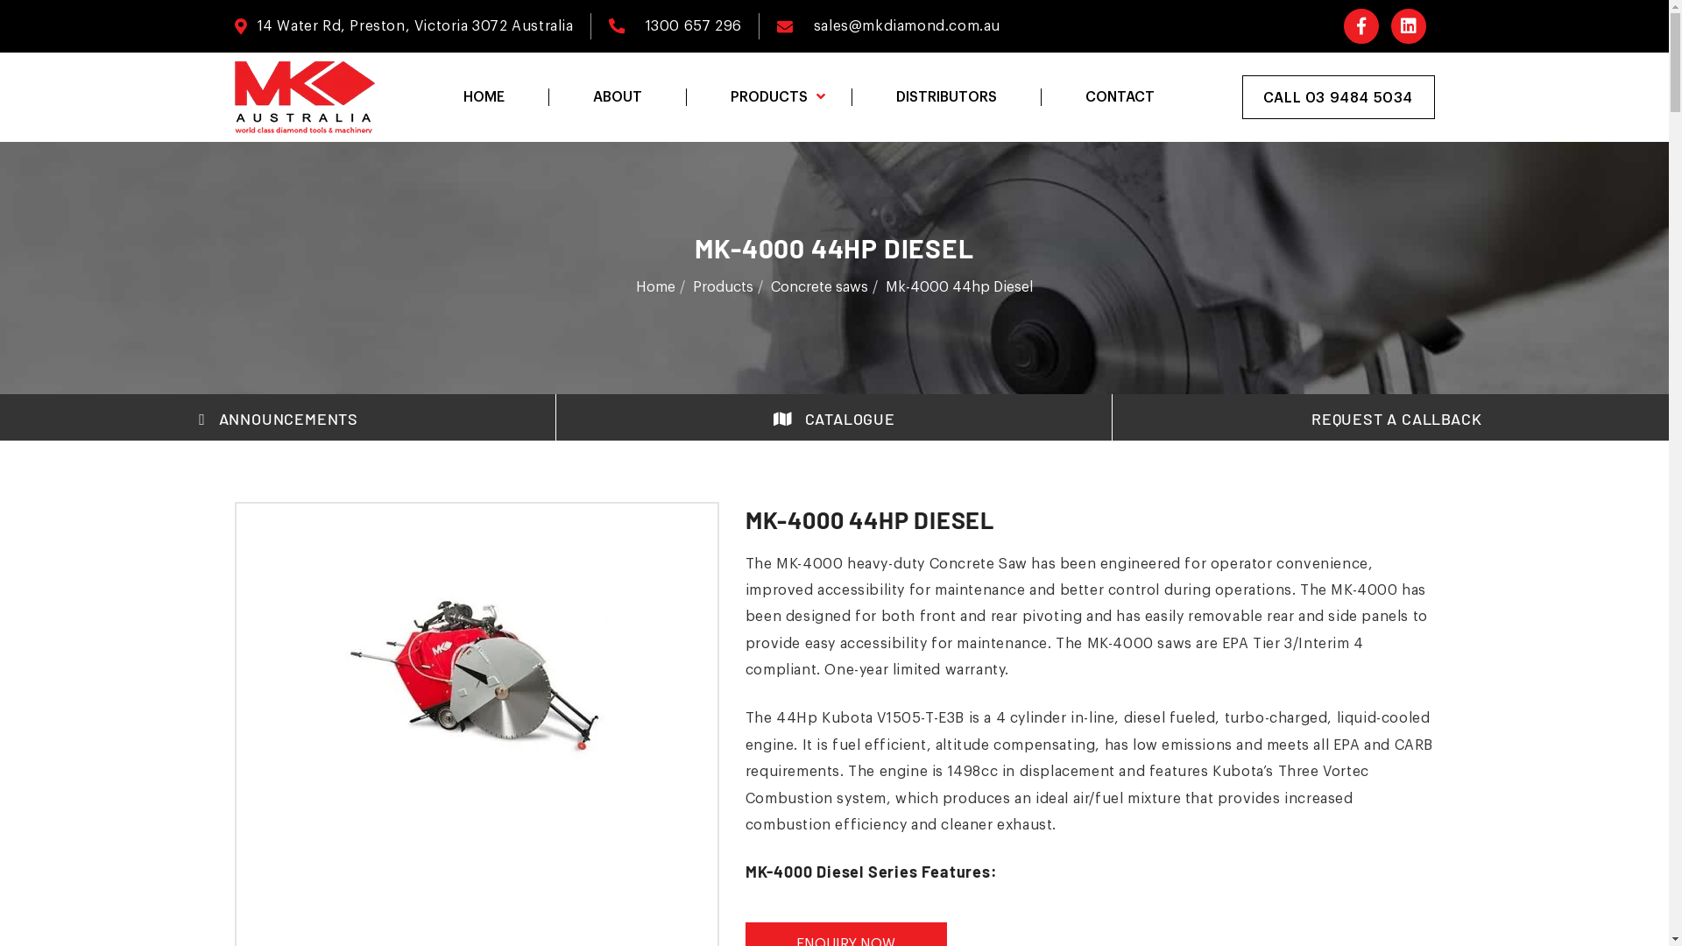 The height and width of the screenshot is (946, 1682). What do you see at coordinates (1361, 26) in the screenshot?
I see `Facebook` at bounding box center [1361, 26].